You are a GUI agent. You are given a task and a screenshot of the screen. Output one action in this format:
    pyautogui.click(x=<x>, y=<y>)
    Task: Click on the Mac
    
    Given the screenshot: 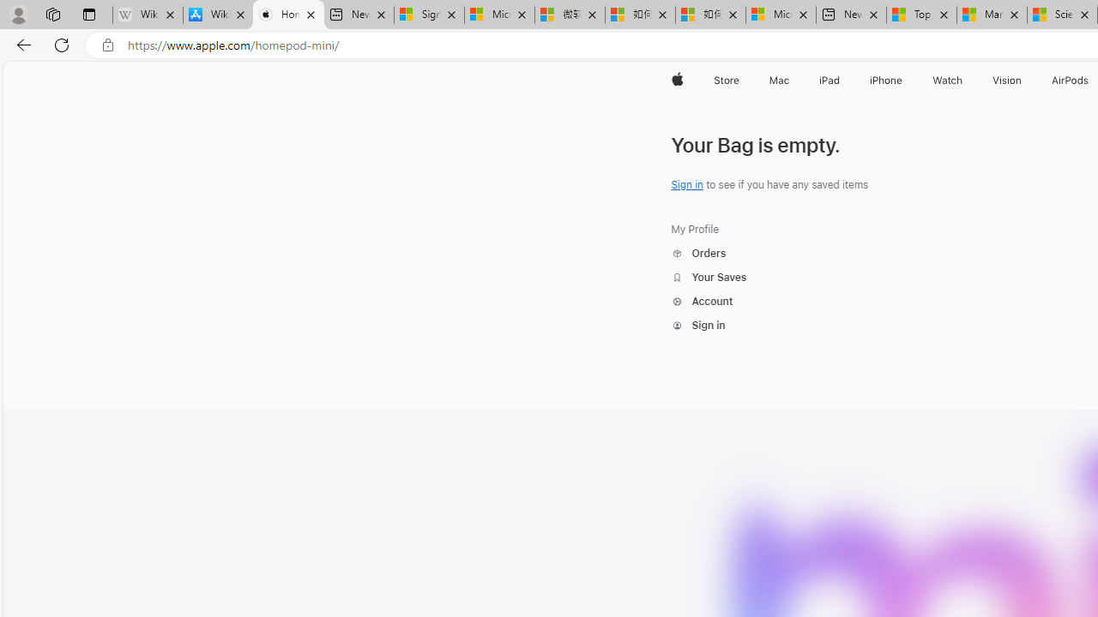 What is the action you would take?
    pyautogui.click(x=779, y=81)
    